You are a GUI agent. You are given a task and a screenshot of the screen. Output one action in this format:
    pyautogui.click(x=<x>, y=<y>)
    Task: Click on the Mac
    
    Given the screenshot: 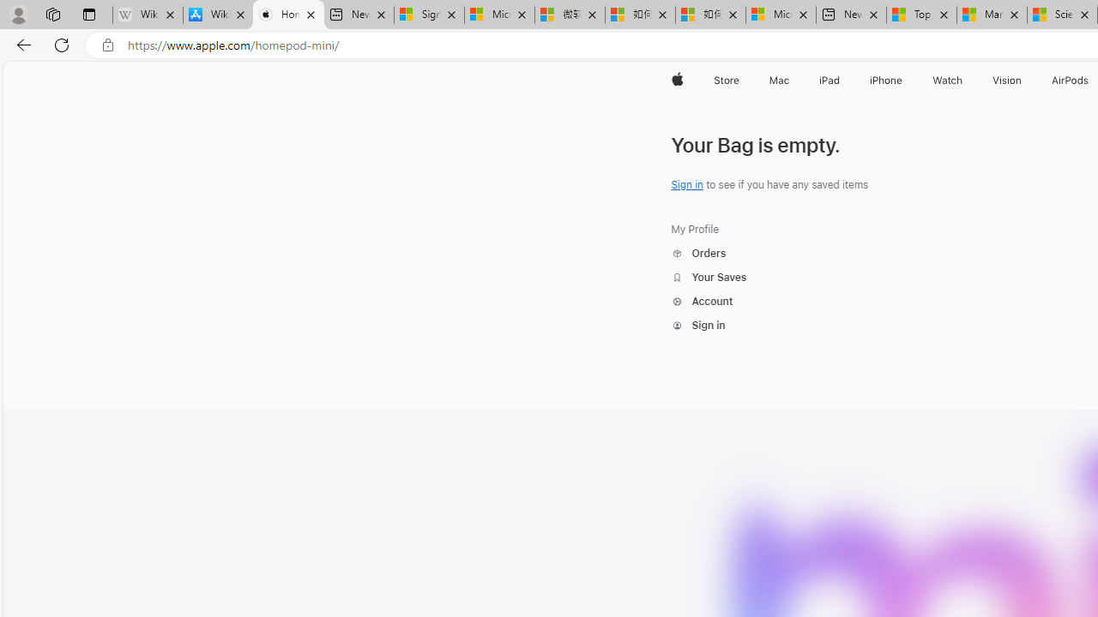 What is the action you would take?
    pyautogui.click(x=779, y=81)
    